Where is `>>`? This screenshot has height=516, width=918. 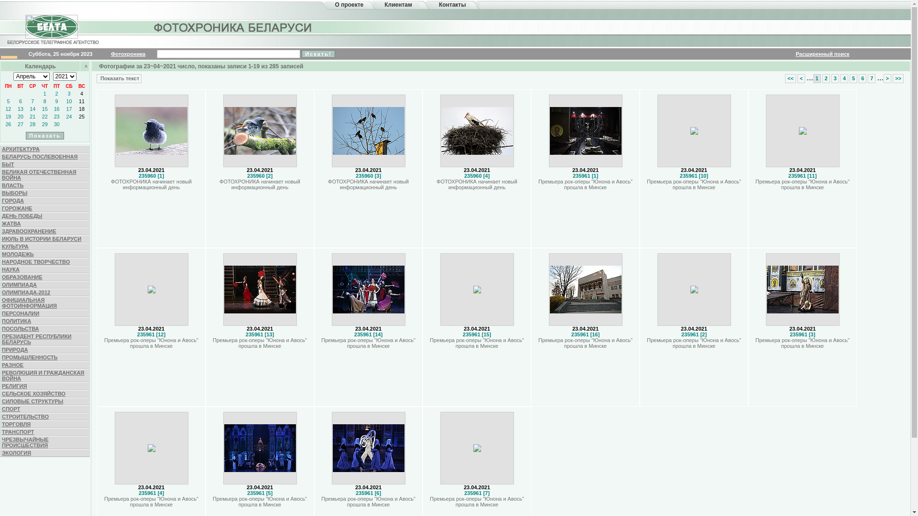 >> is located at coordinates (898, 78).